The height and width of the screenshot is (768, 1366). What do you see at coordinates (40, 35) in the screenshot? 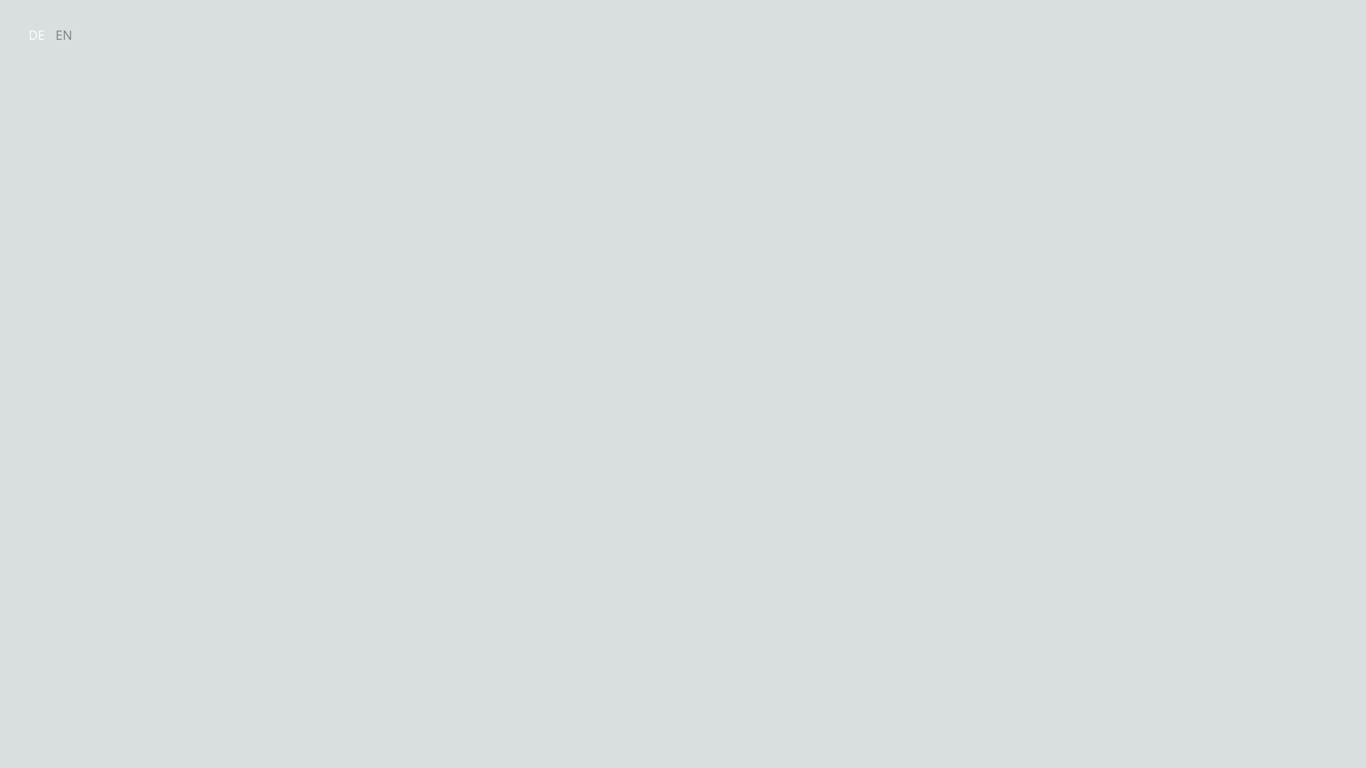
I see `DE` at bounding box center [40, 35].